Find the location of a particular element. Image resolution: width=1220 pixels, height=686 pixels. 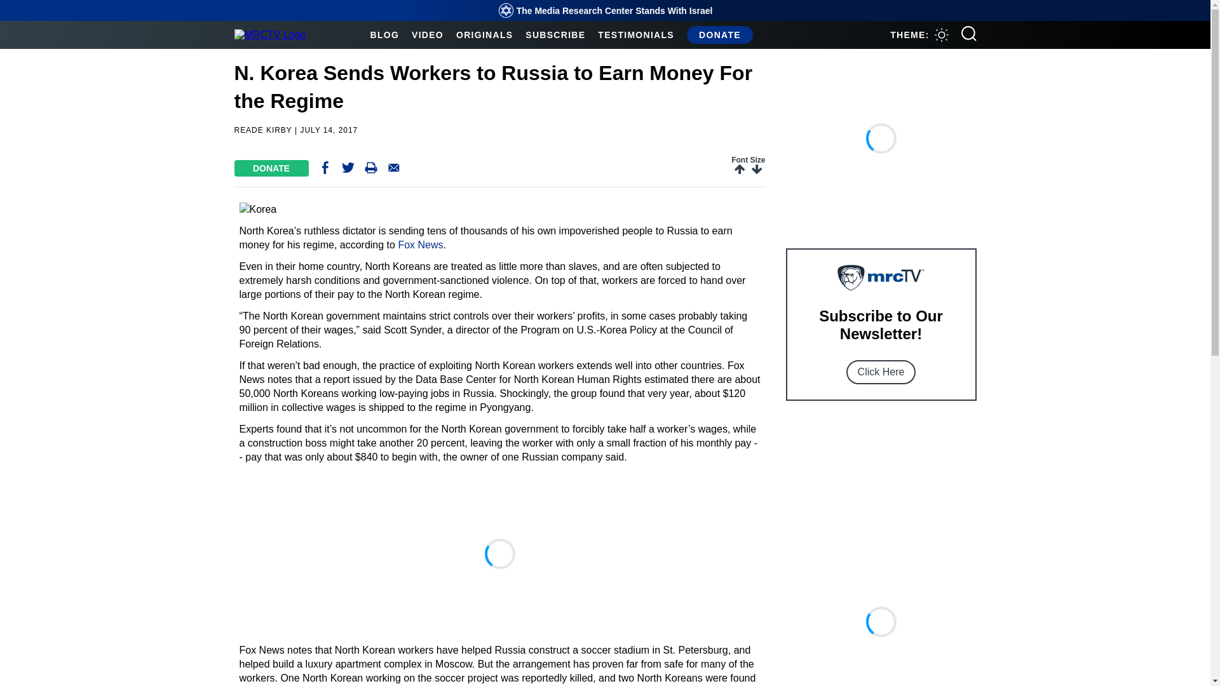

View user profile. is located at coordinates (262, 130).